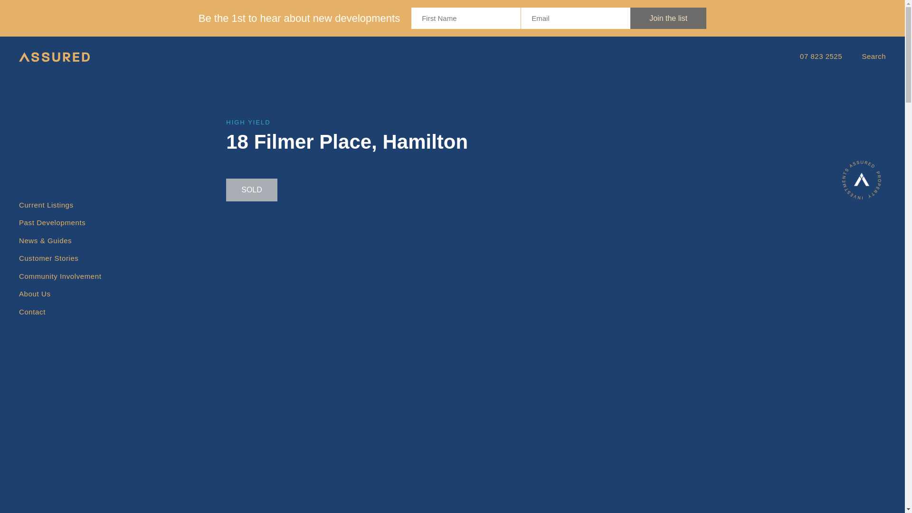 This screenshot has width=912, height=513. Describe the element at coordinates (668, 18) in the screenshot. I see `Join the list` at that location.